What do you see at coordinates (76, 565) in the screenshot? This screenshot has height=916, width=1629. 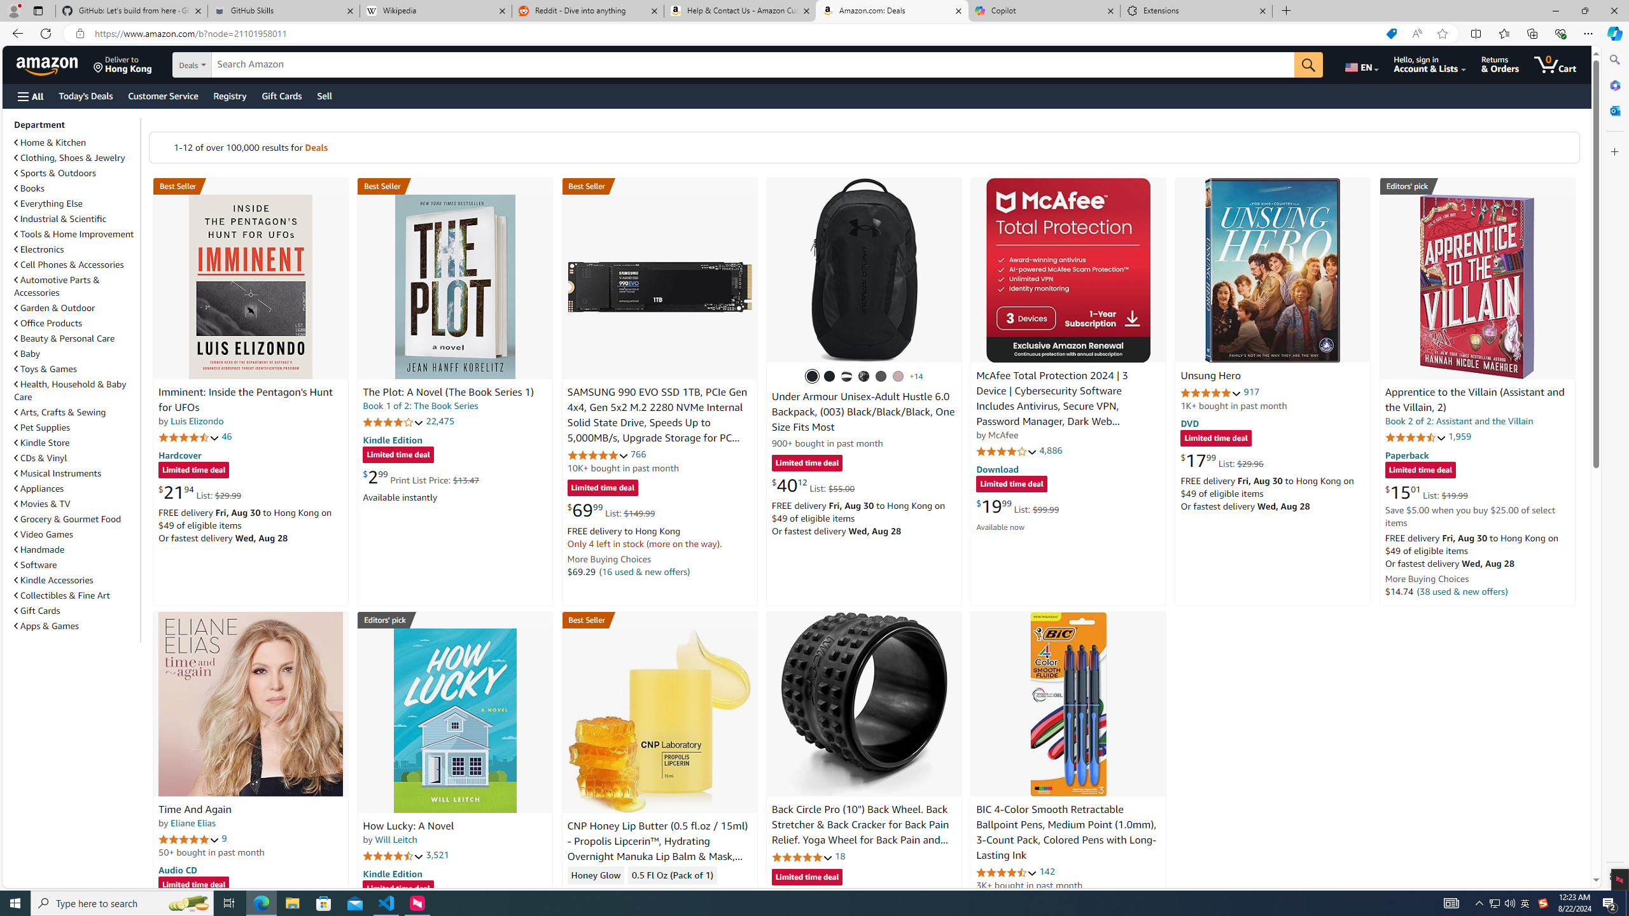 I see `Software` at bounding box center [76, 565].